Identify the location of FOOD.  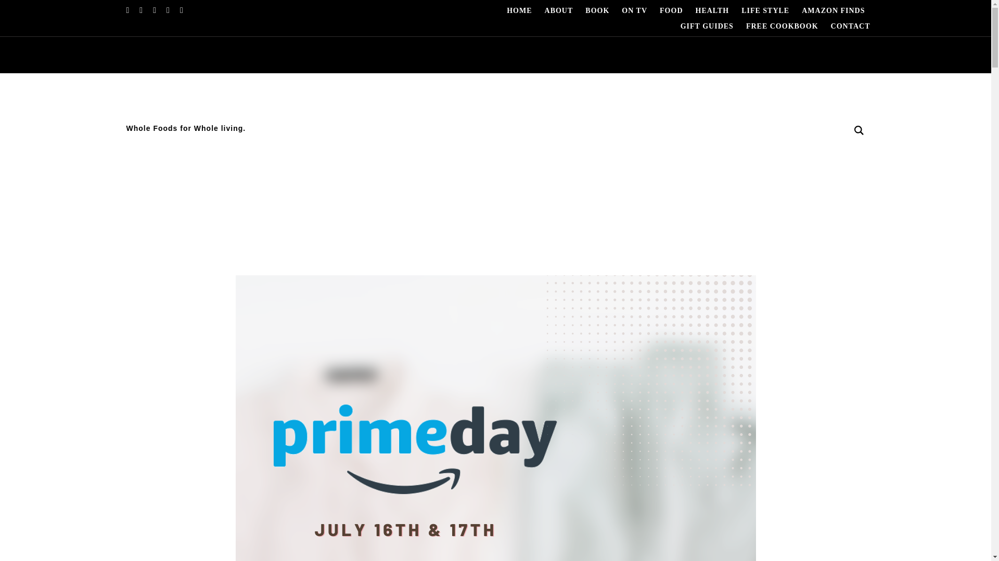
(671, 11).